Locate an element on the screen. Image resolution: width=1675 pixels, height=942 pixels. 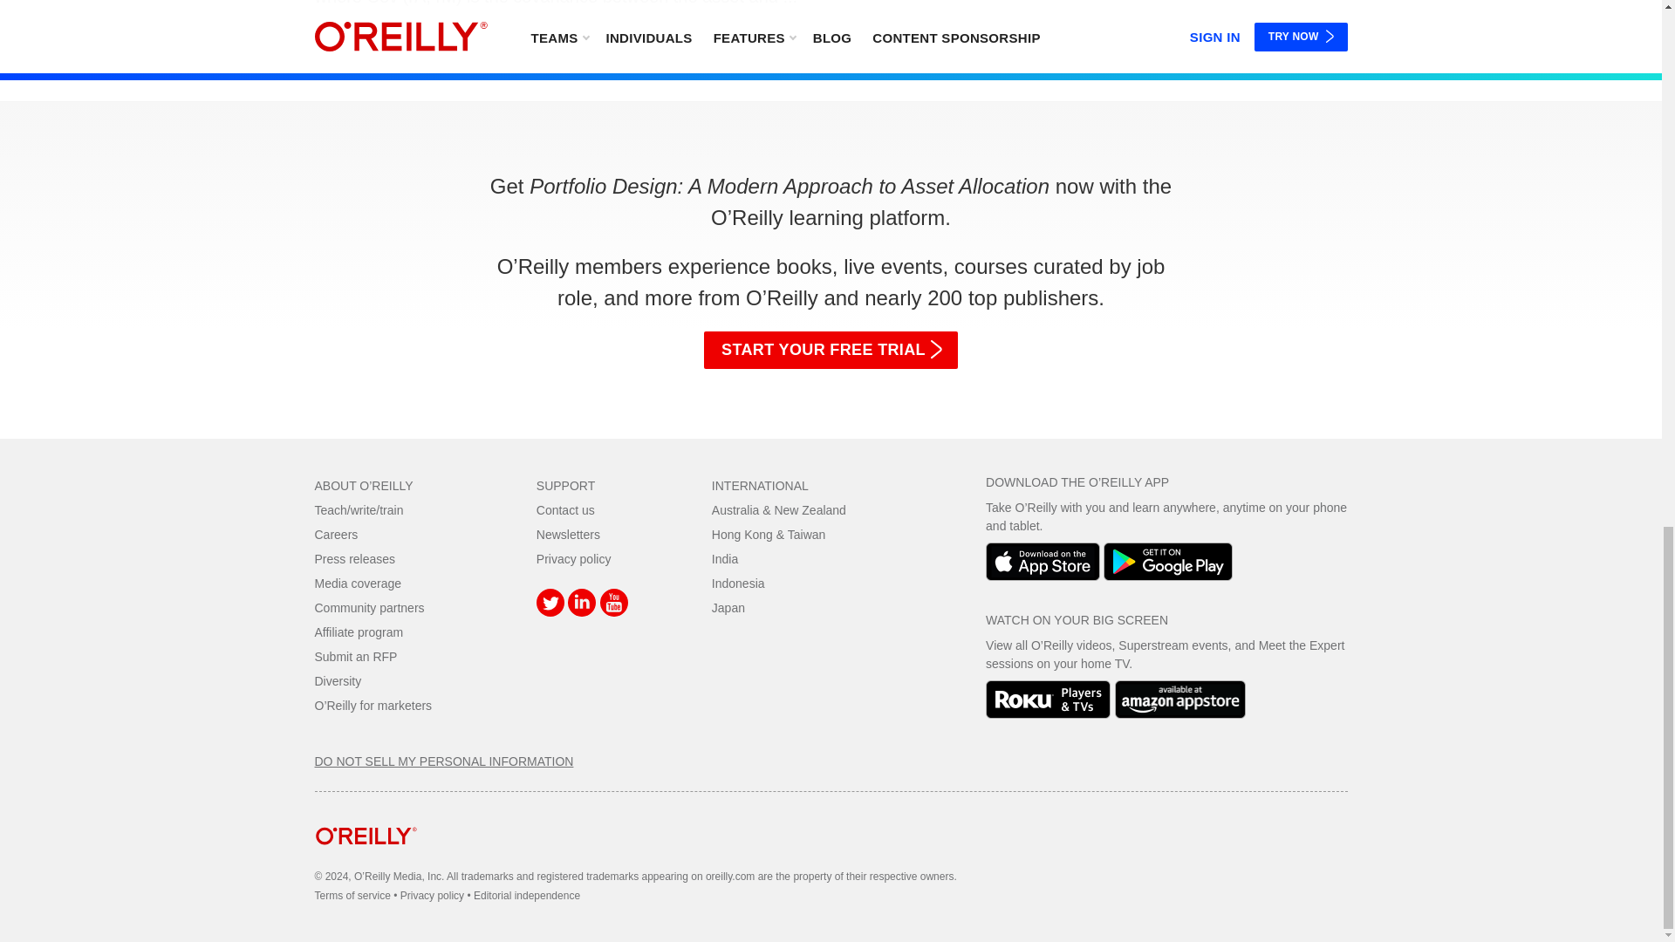
home page is located at coordinates (366, 858).